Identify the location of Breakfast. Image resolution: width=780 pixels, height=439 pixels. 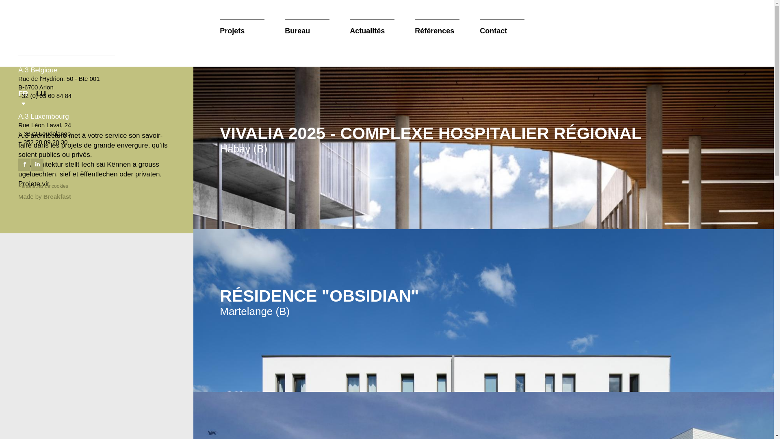
(57, 197).